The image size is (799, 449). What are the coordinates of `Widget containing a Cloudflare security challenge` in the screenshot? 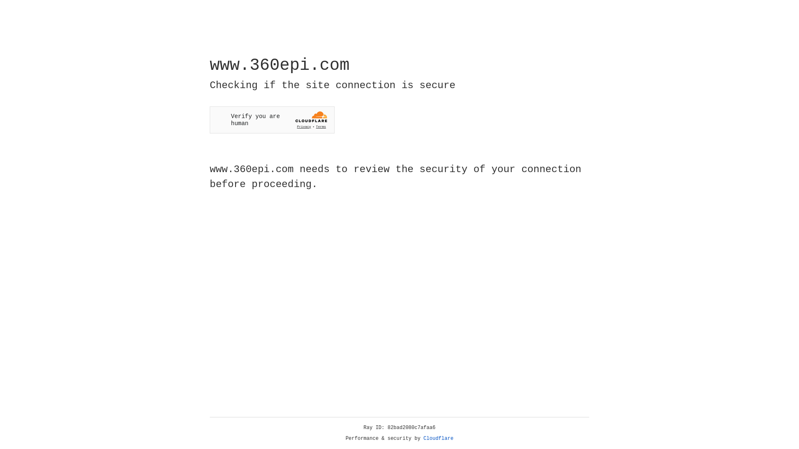 It's located at (272, 120).